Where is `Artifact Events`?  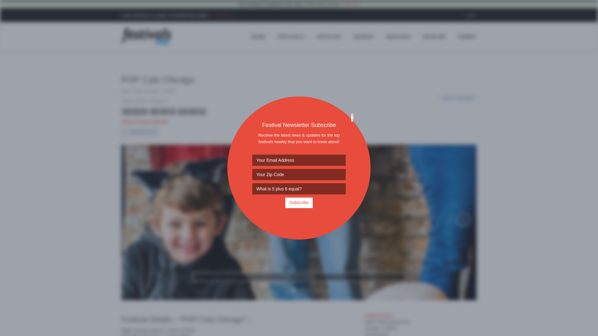 Artifact Events is located at coordinates (134, 101).